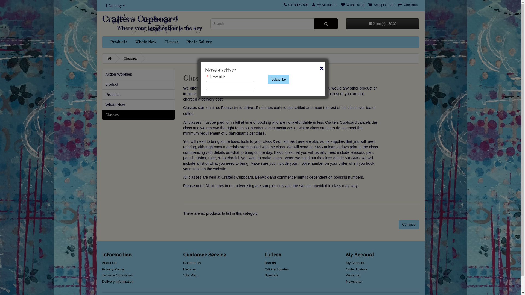 The image size is (525, 295). Describe the element at coordinates (138, 115) in the screenshot. I see `Classes` at that location.